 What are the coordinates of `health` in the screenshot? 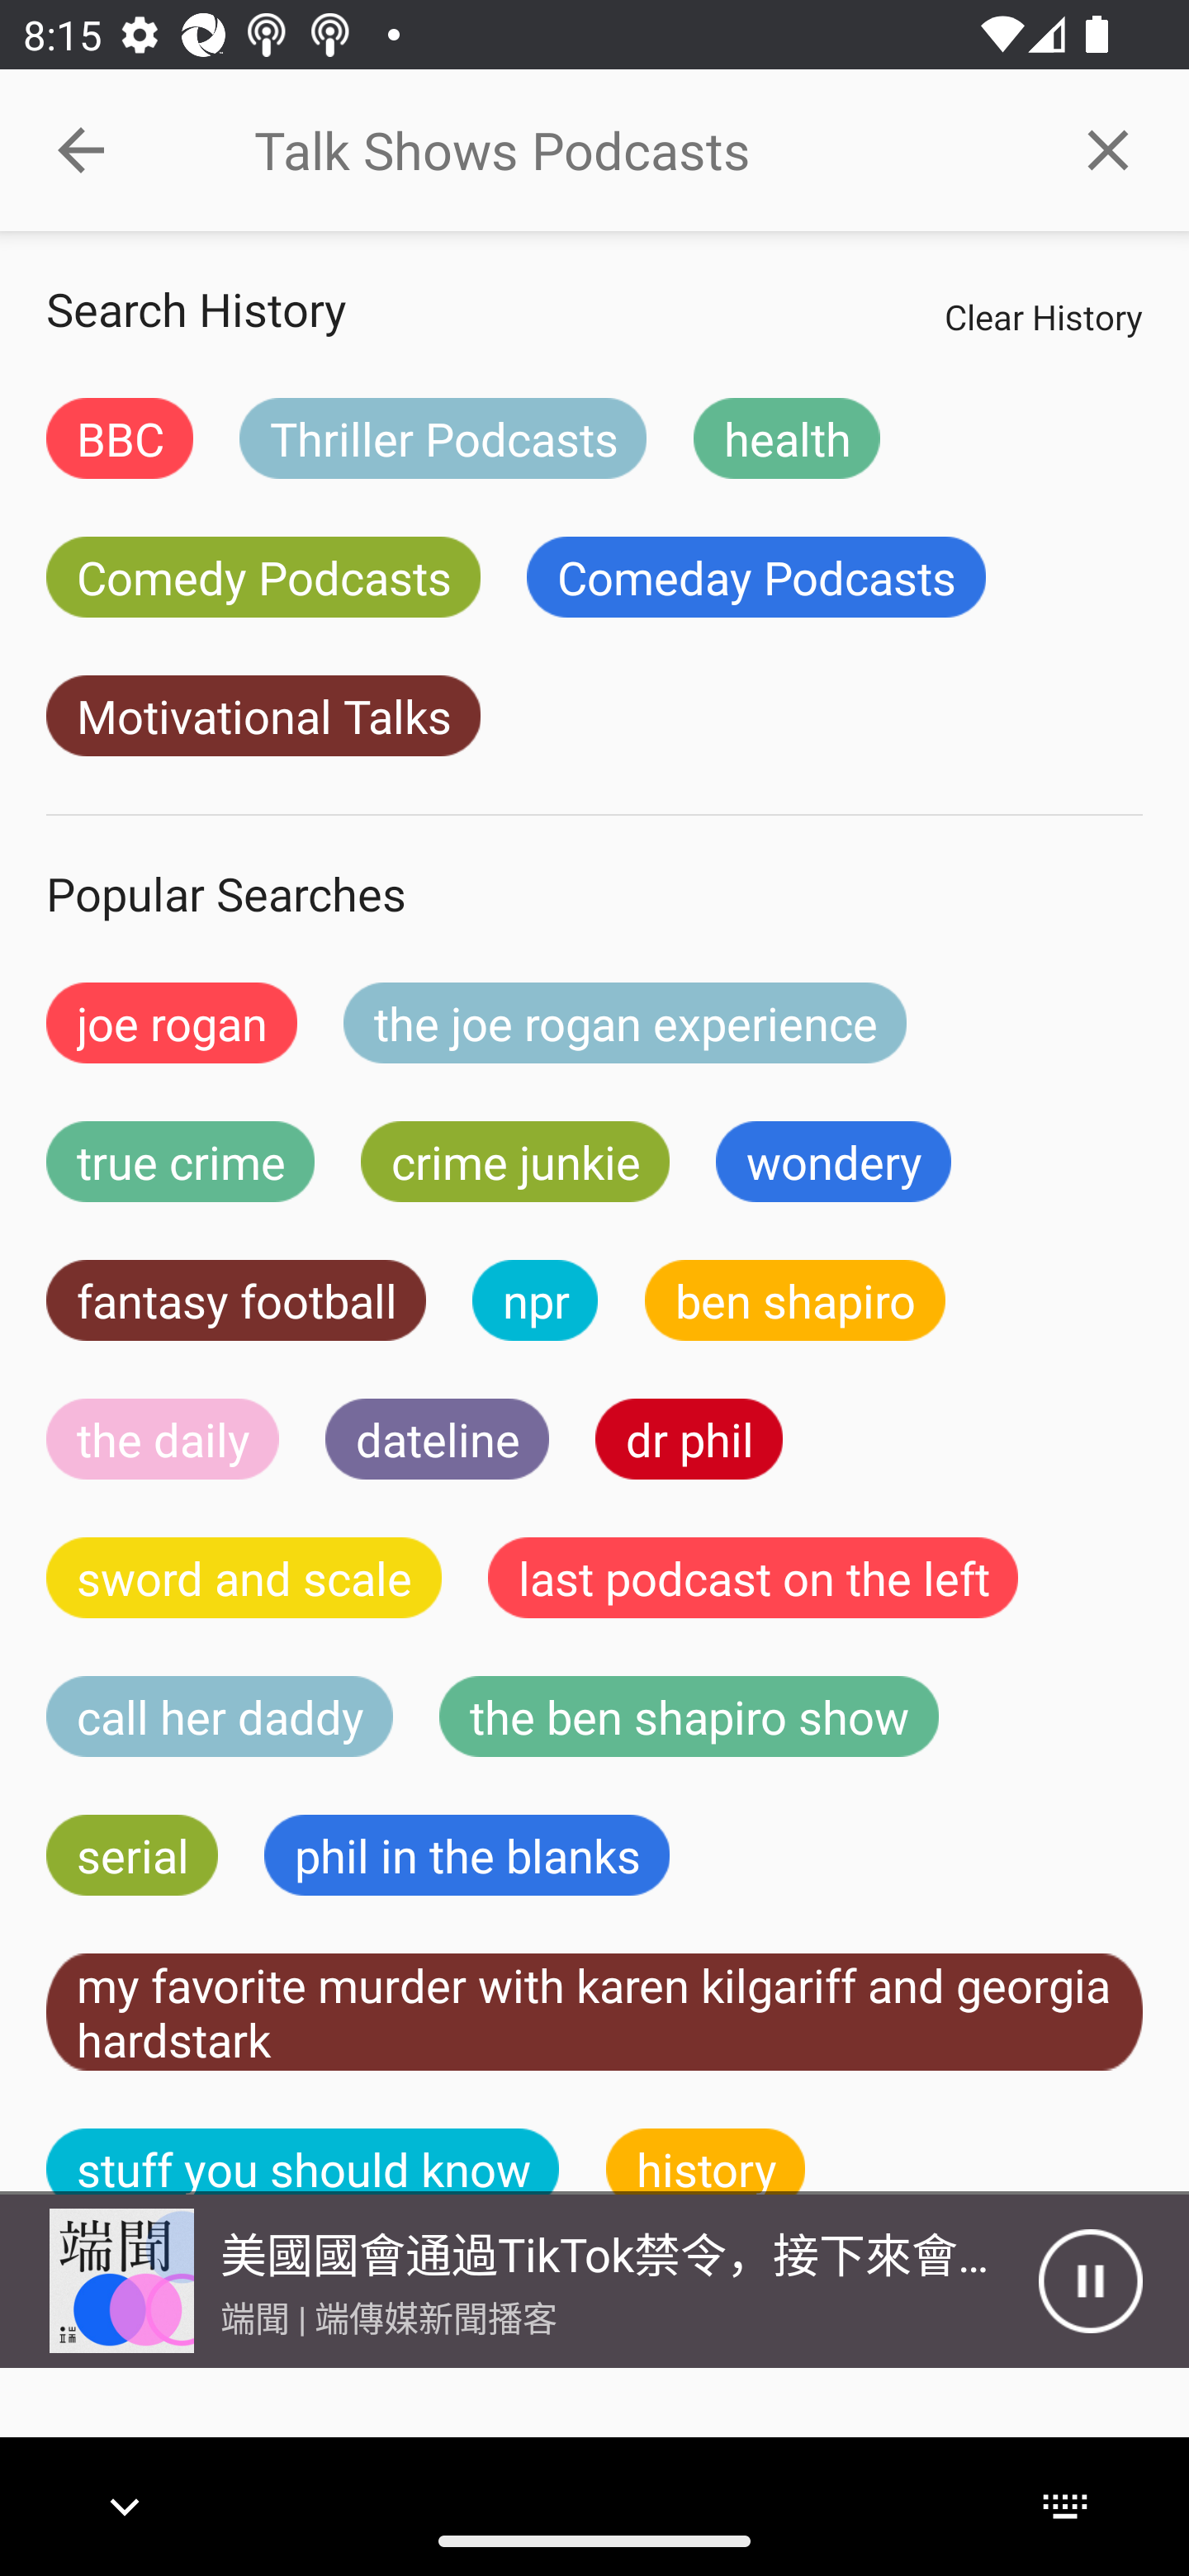 It's located at (786, 438).